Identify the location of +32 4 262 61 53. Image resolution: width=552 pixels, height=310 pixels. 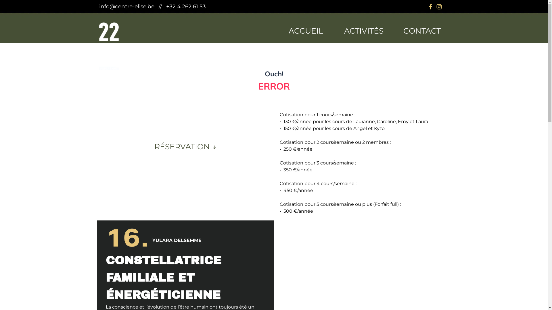
(186, 6).